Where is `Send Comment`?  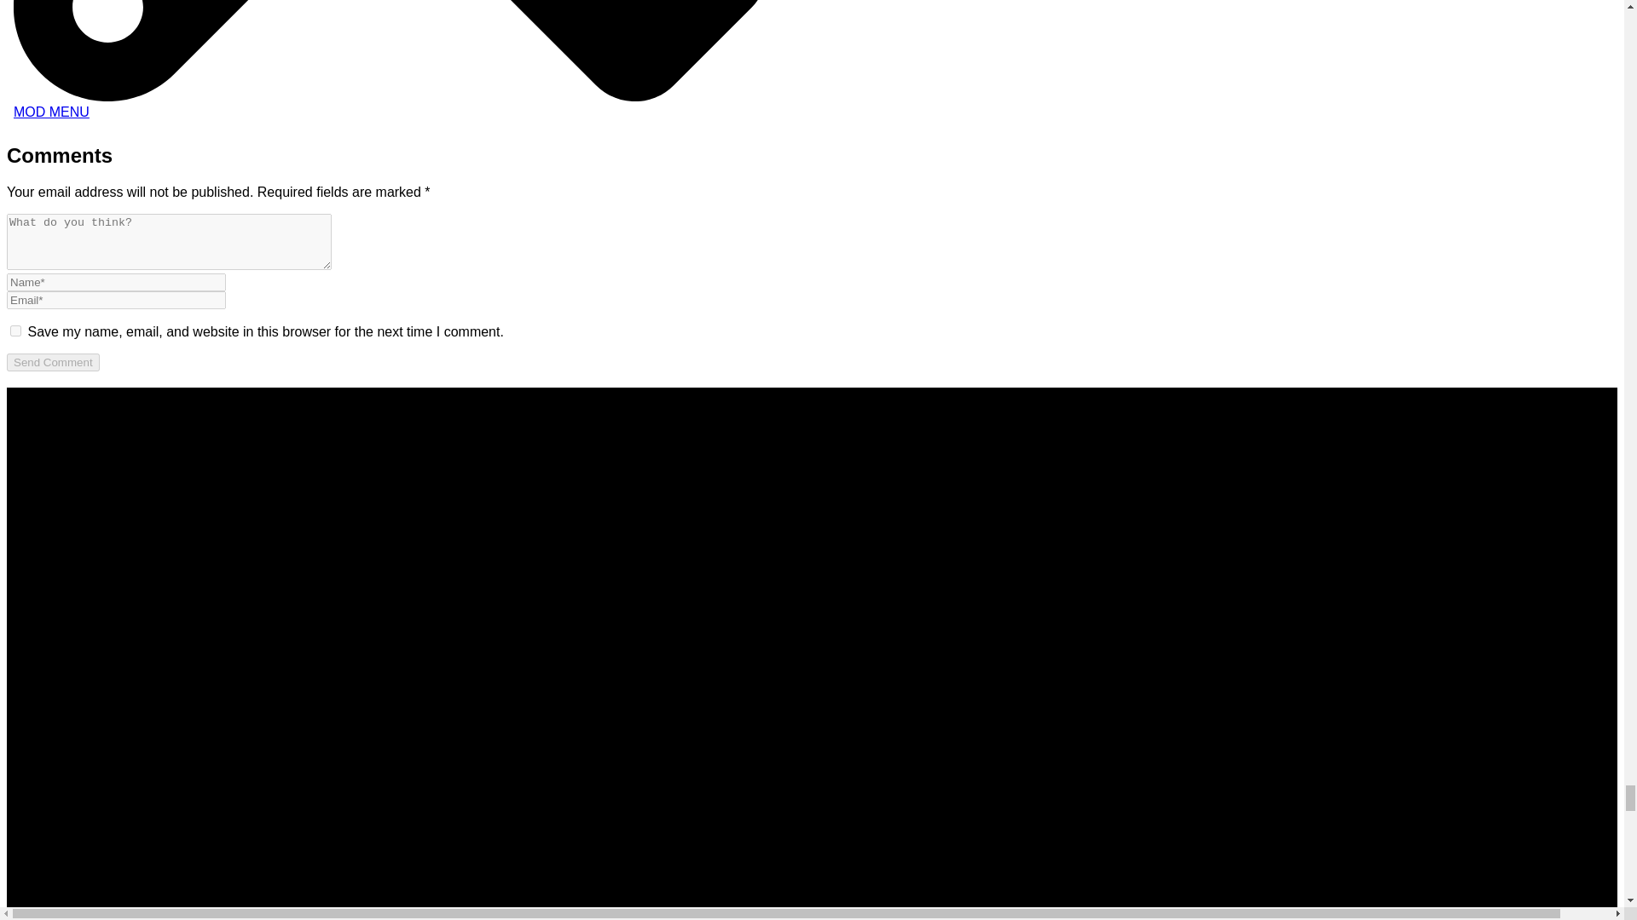
Send Comment is located at coordinates (53, 362).